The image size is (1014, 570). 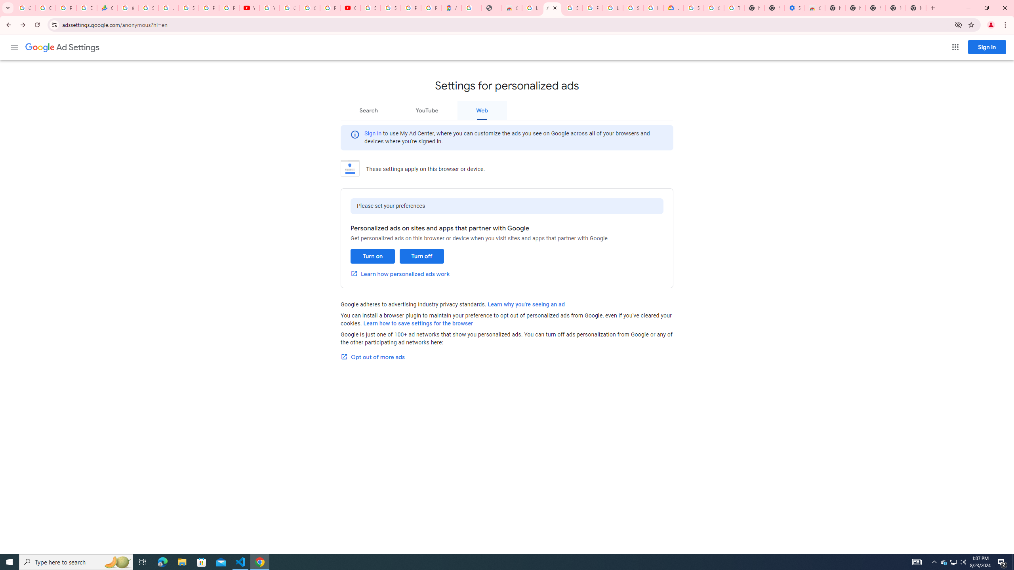 I want to click on Chrome Web Store - Household, so click(x=511, y=8).